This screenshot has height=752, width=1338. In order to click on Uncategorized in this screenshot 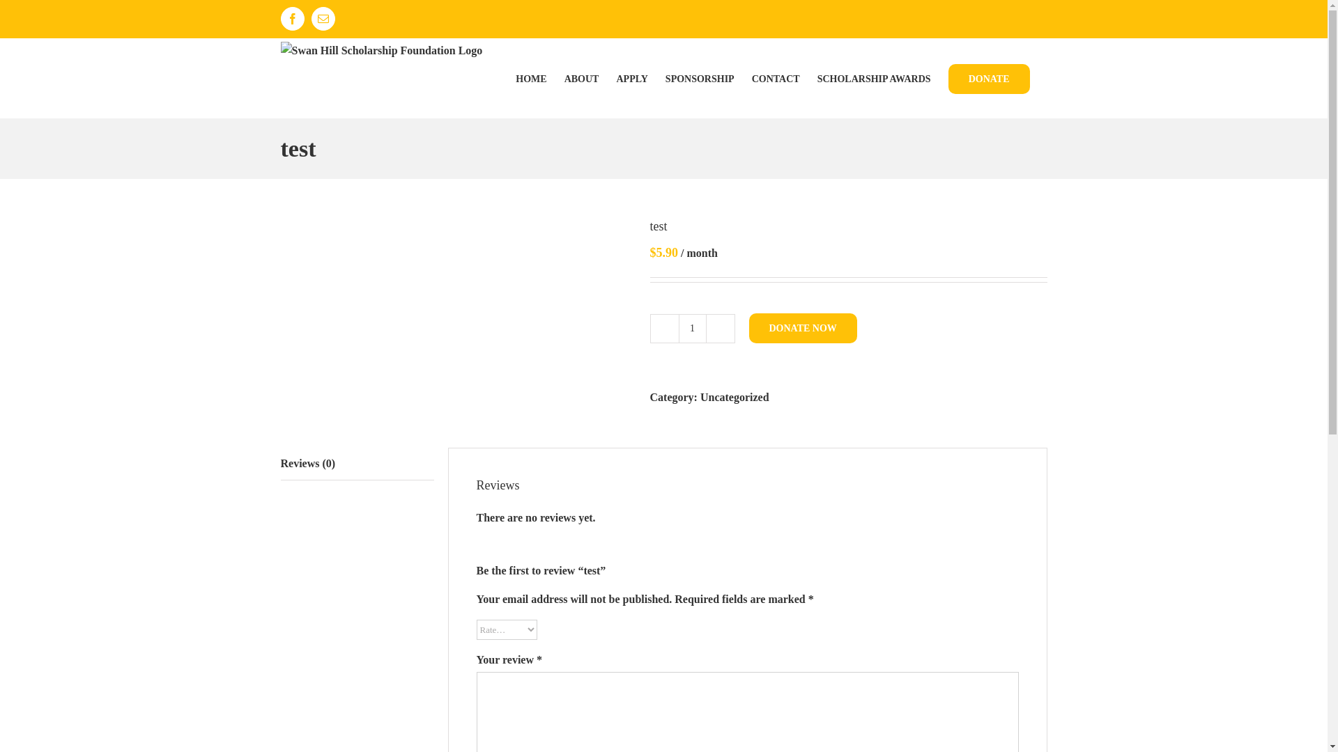, I will do `click(735, 397)`.